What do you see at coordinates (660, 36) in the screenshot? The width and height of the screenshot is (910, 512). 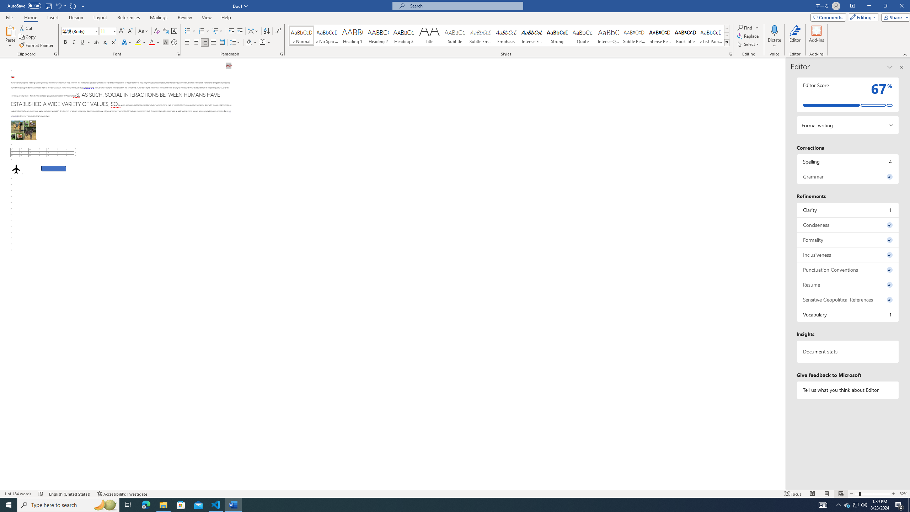 I see `Intense Reference` at bounding box center [660, 36].